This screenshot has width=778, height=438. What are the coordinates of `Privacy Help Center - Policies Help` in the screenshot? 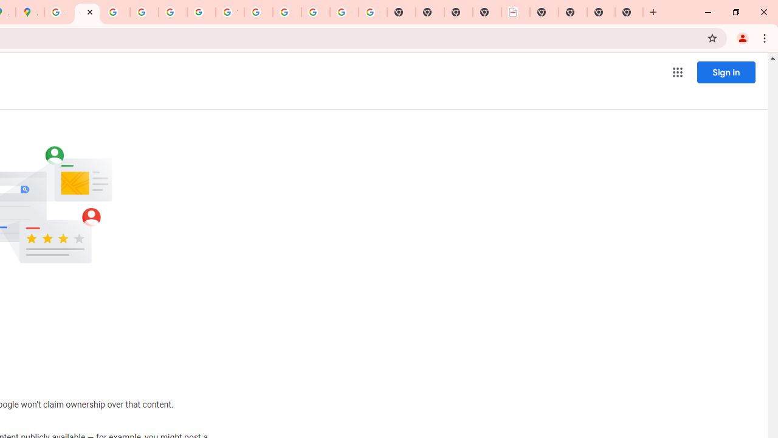 It's located at (144, 12).